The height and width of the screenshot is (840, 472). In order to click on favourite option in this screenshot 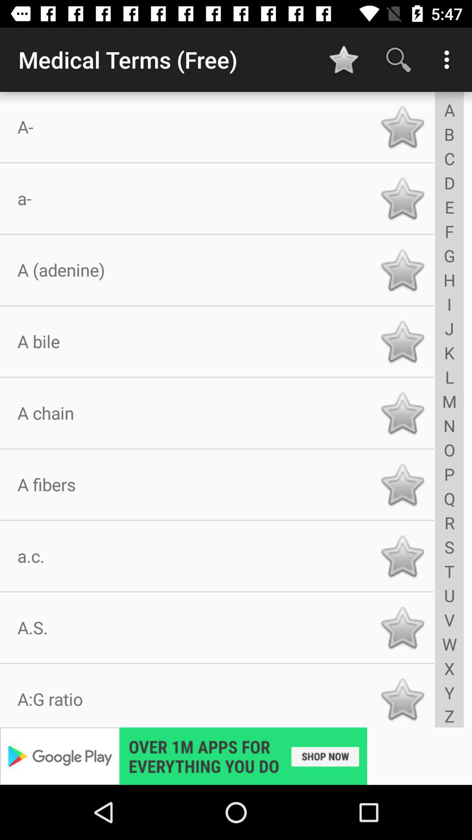, I will do `click(402, 627)`.